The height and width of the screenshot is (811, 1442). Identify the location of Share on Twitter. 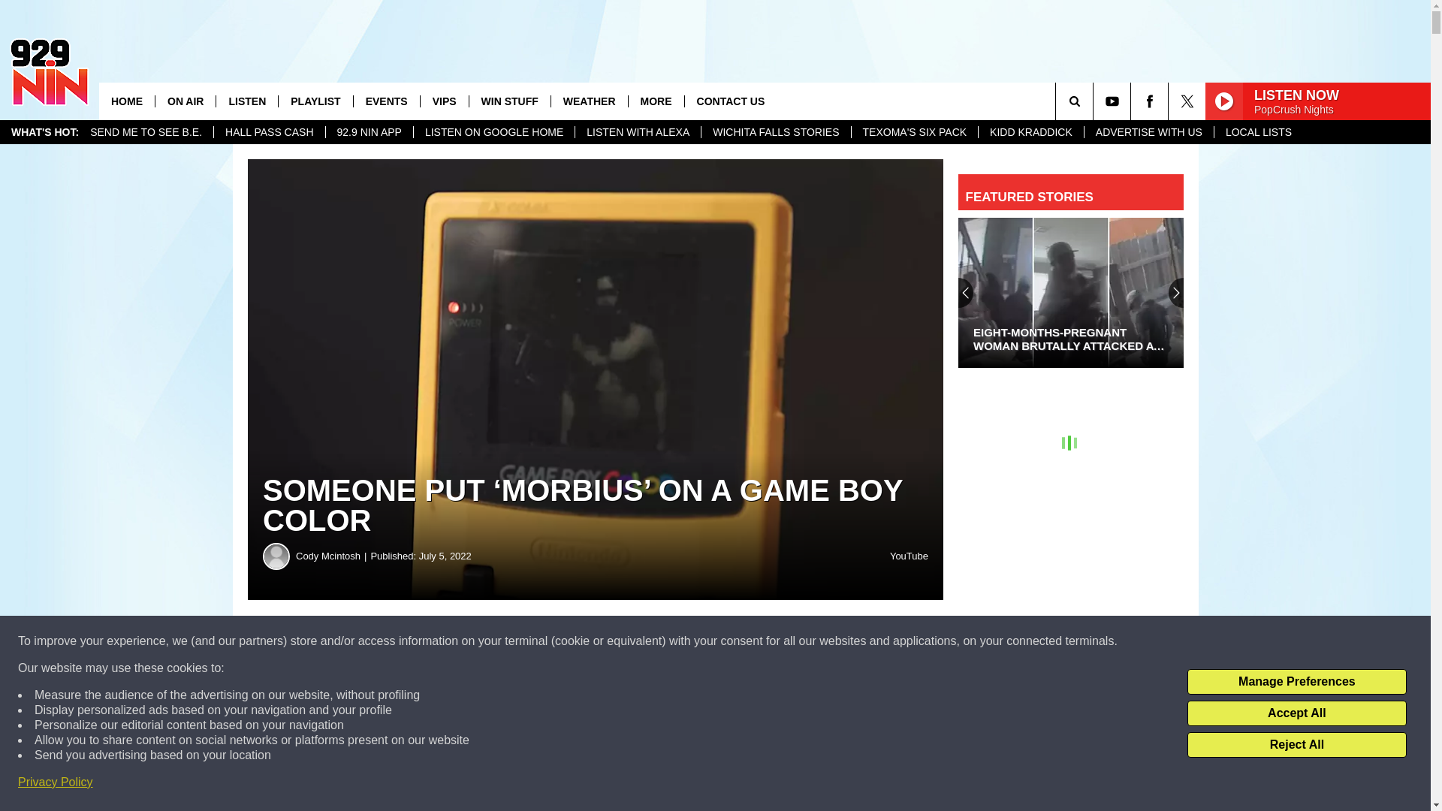
(735, 641).